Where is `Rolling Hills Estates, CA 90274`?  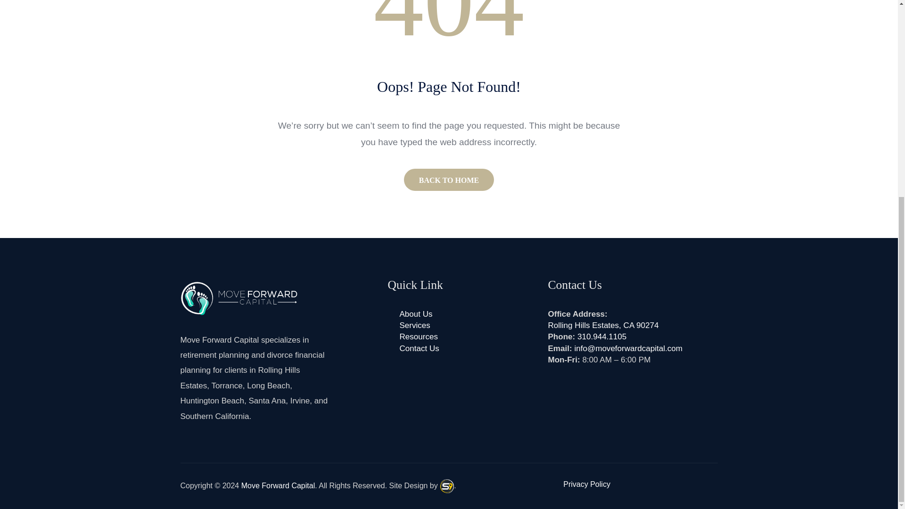 Rolling Hills Estates, CA 90274 is located at coordinates (603, 325).